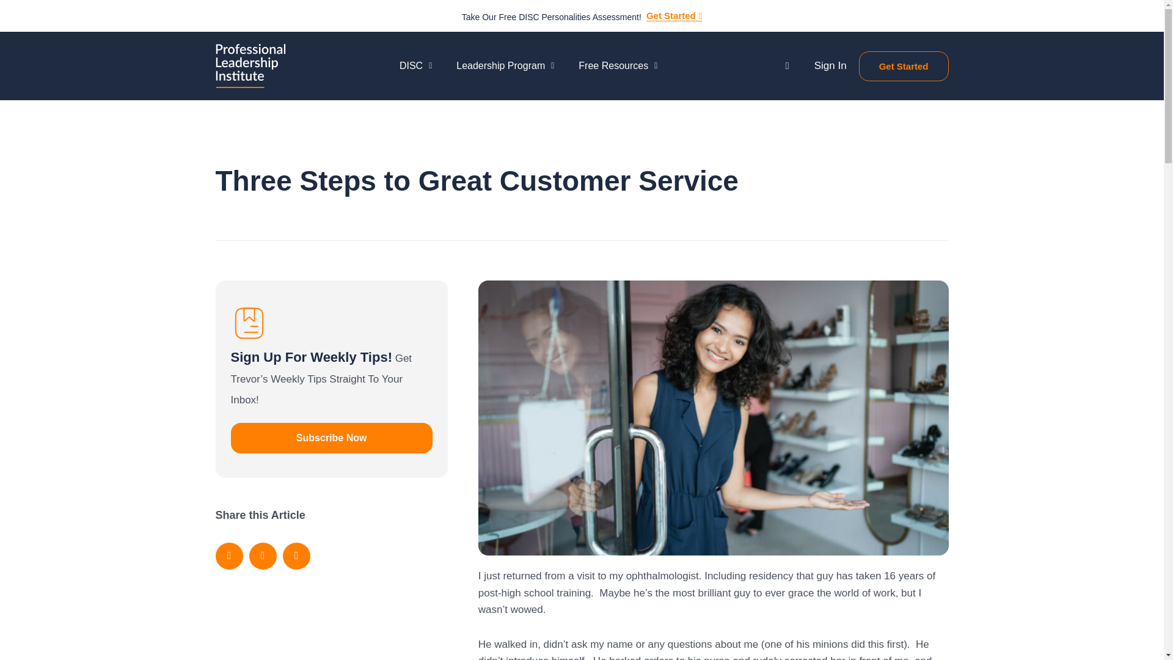 The height and width of the screenshot is (660, 1173). Describe the element at coordinates (673, 16) in the screenshot. I see `Get Started` at that location.